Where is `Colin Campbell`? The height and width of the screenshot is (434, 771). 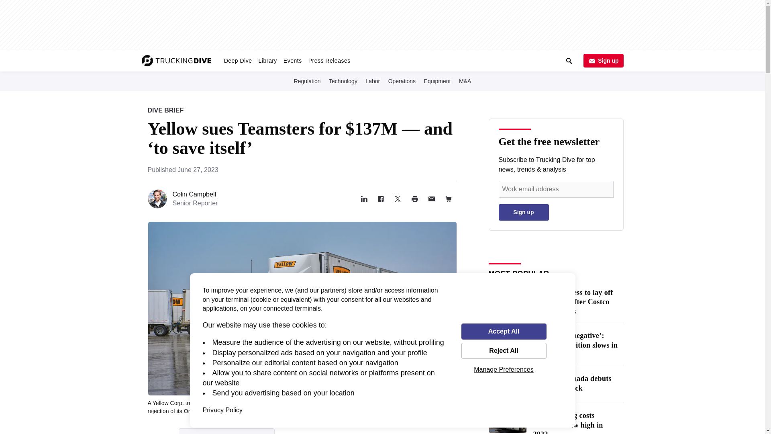
Colin Campbell is located at coordinates (194, 194).